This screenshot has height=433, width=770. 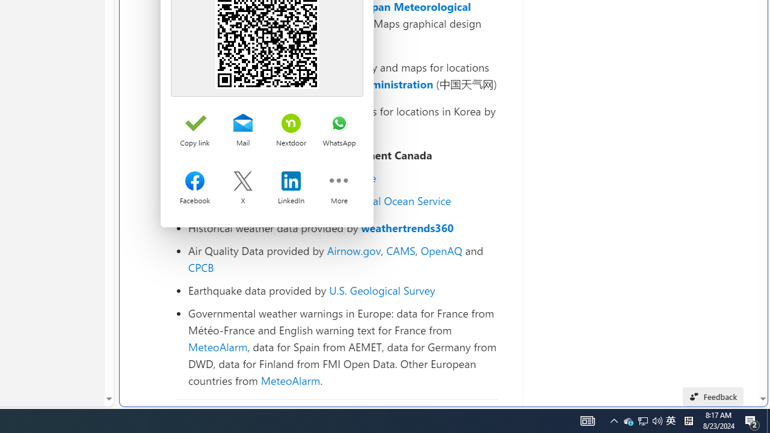 I want to click on weathertrends360, so click(x=408, y=227).